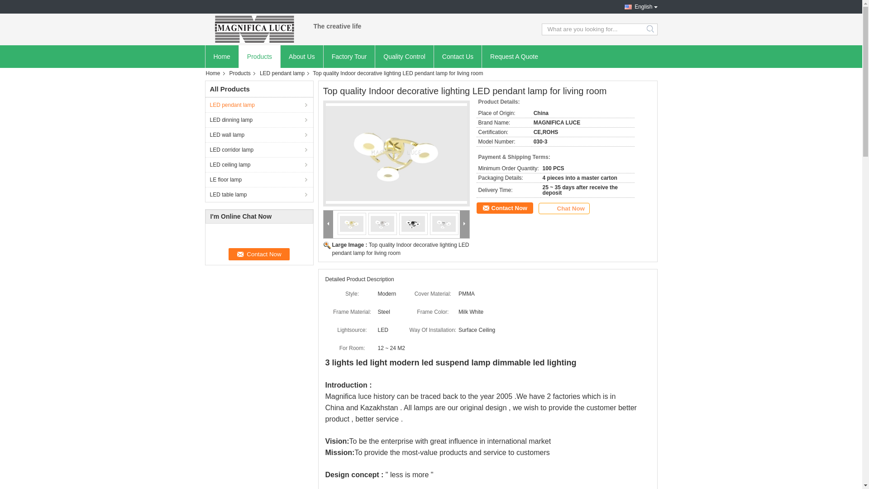 This screenshot has width=869, height=489. Describe the element at coordinates (504, 208) in the screenshot. I see `Contact Now` at that location.